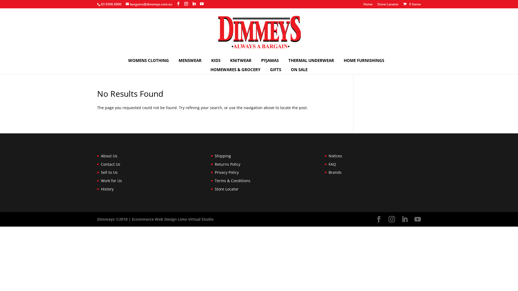 The height and width of the screenshot is (291, 518). Describe the element at coordinates (111, 181) in the screenshot. I see `Work for Us` at that location.